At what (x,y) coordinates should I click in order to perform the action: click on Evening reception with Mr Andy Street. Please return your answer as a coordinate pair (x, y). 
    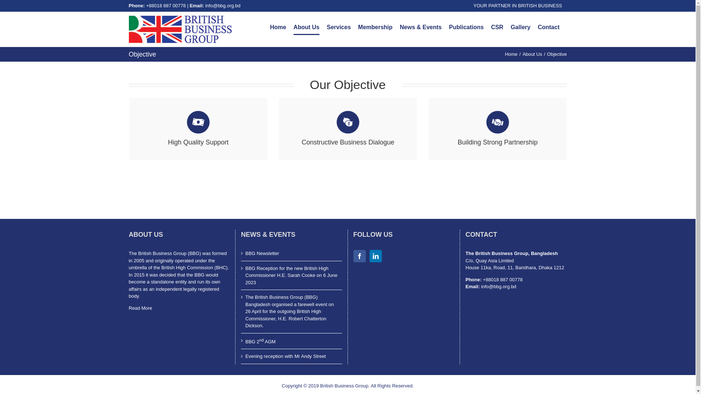
    Looking at the image, I should click on (292, 356).